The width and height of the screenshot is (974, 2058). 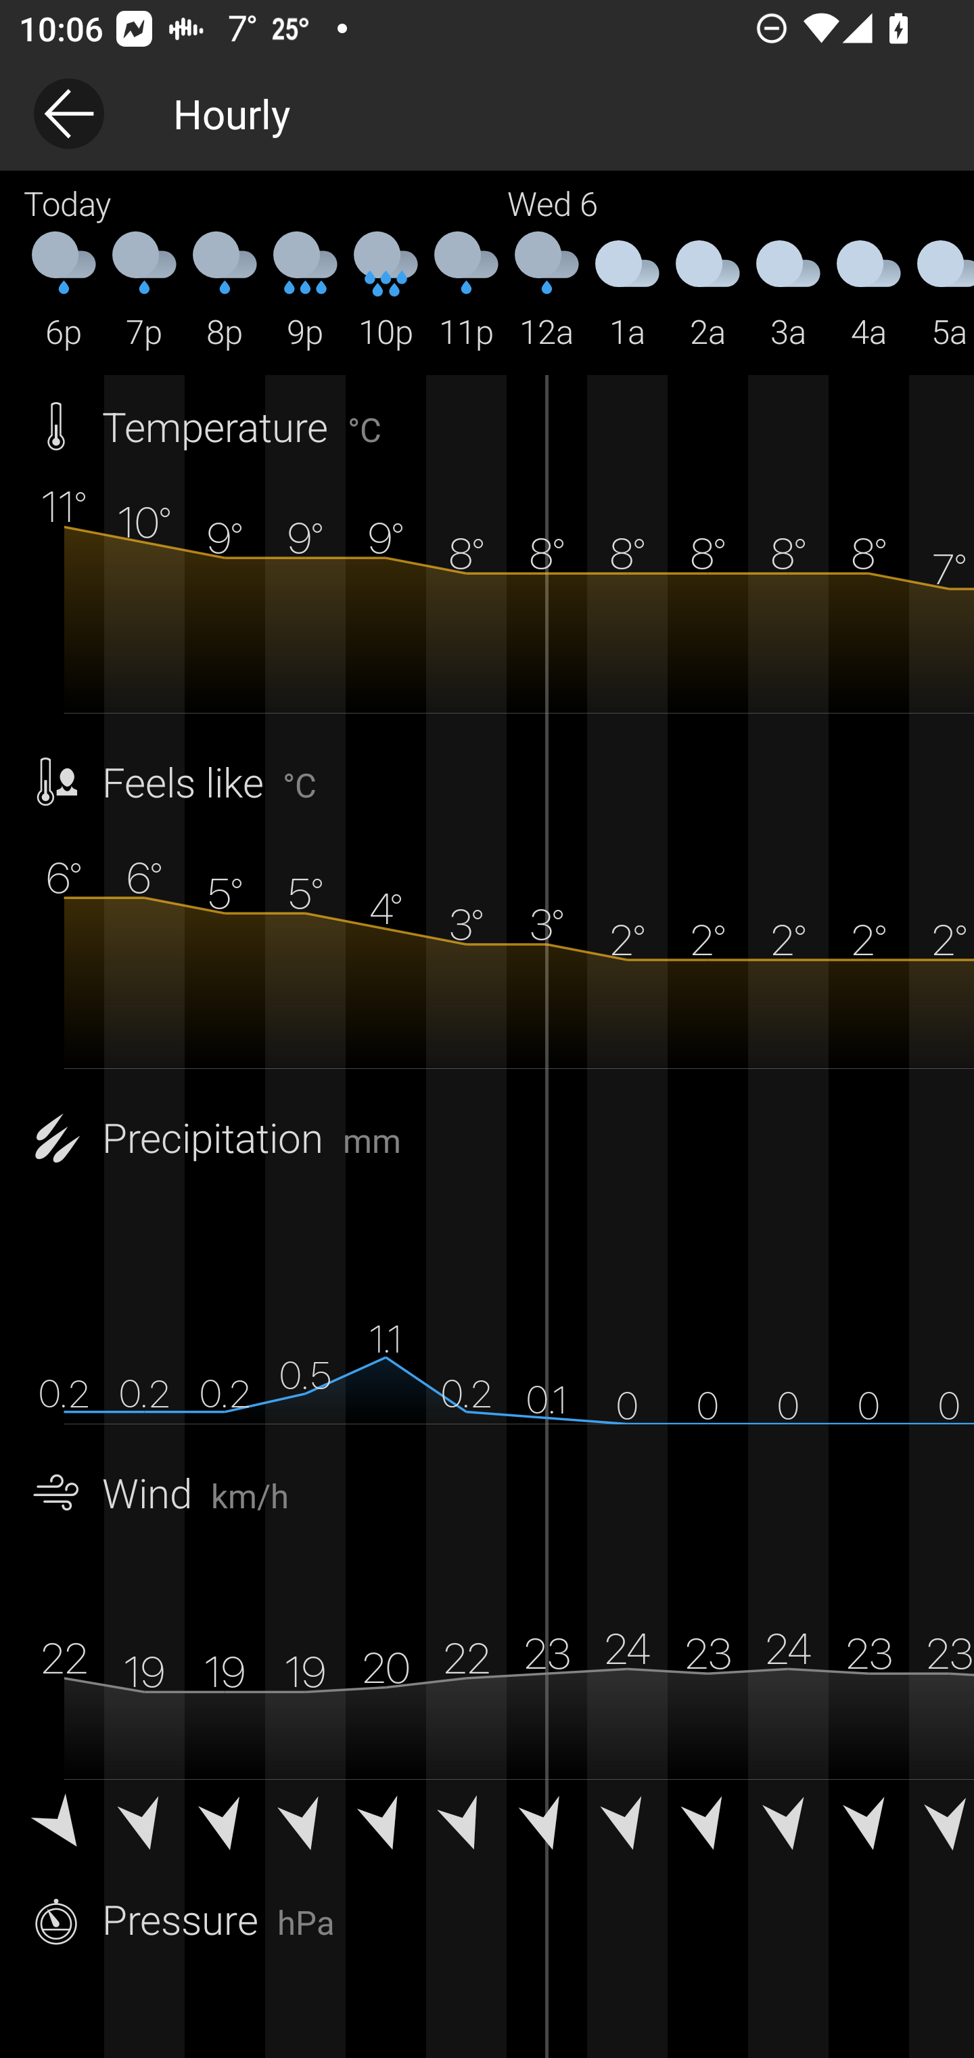 What do you see at coordinates (788, 292) in the screenshot?
I see `3a` at bounding box center [788, 292].